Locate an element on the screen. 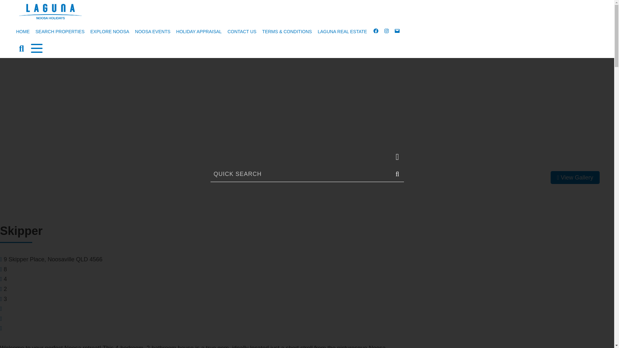 The height and width of the screenshot is (348, 619). HOME is located at coordinates (23, 31).